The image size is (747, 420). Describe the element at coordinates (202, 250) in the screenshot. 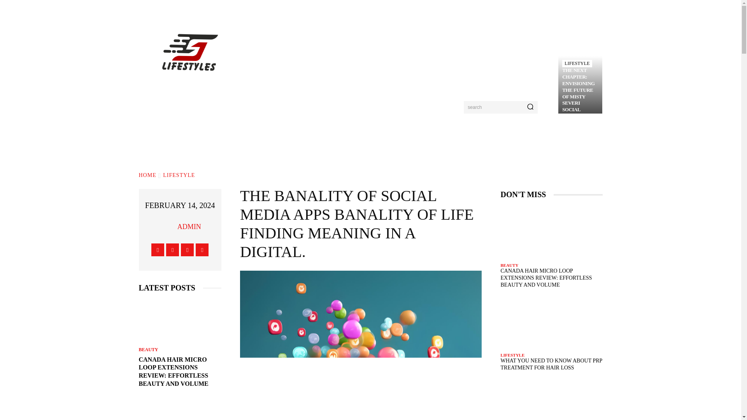

I see `Youtube` at that location.